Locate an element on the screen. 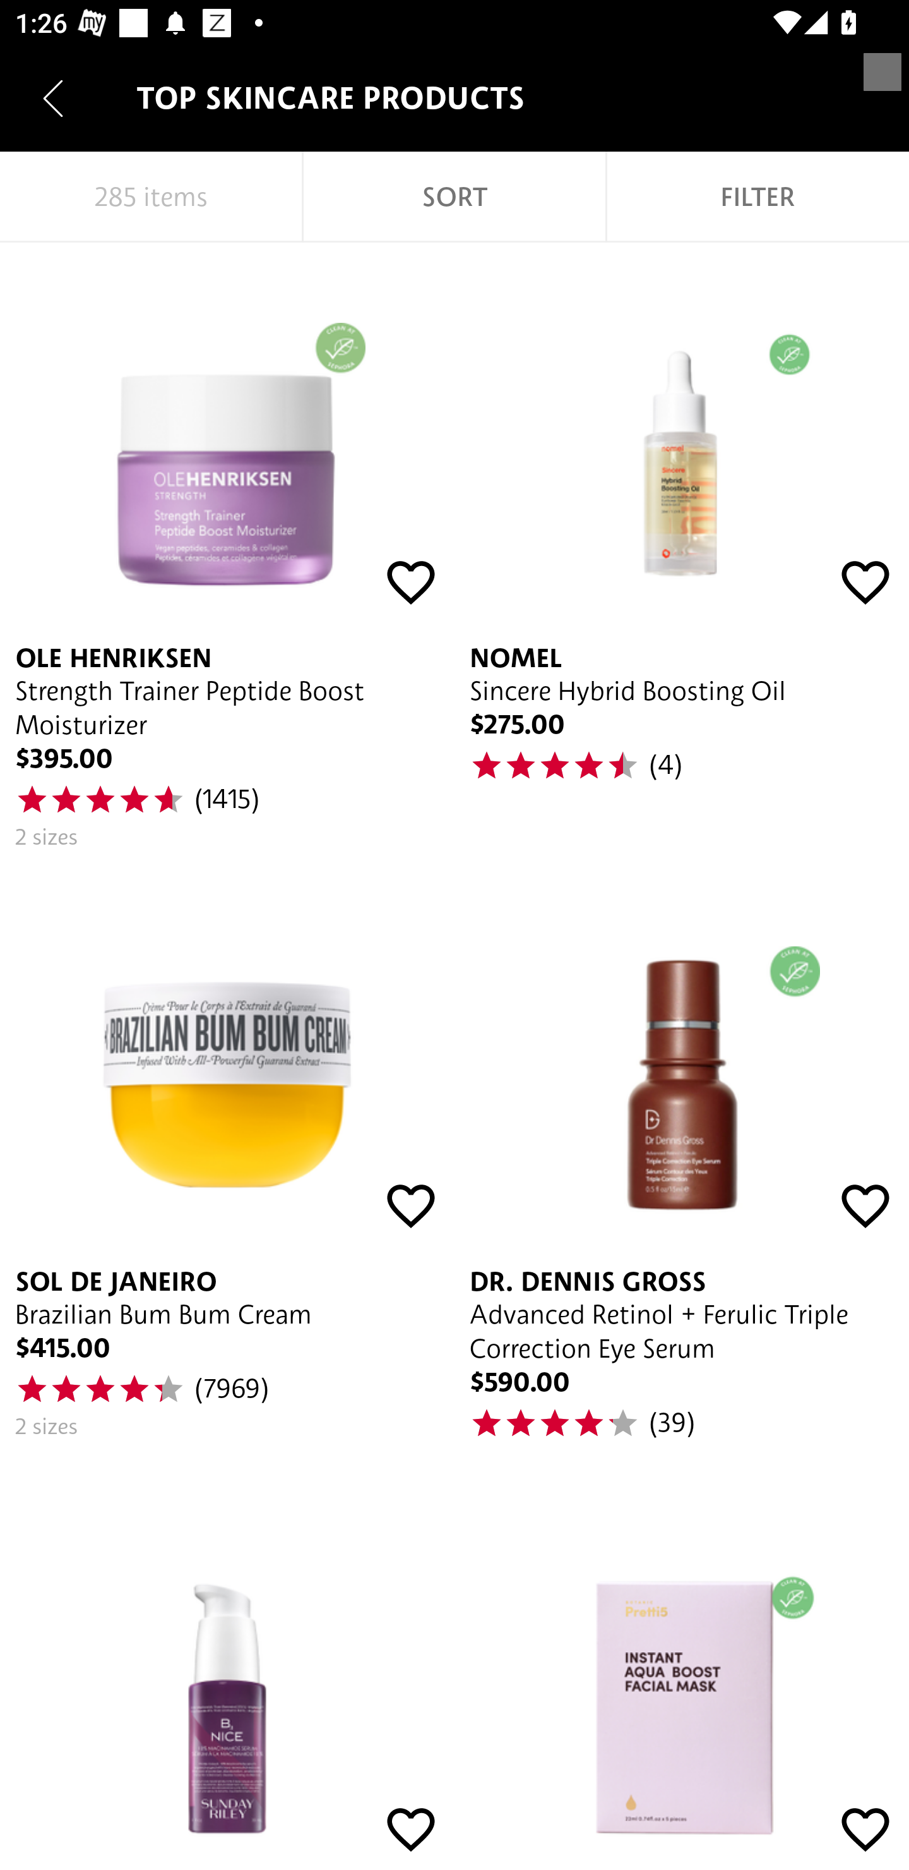 The width and height of the screenshot is (909, 1870). FILTER is located at coordinates (757, 197).